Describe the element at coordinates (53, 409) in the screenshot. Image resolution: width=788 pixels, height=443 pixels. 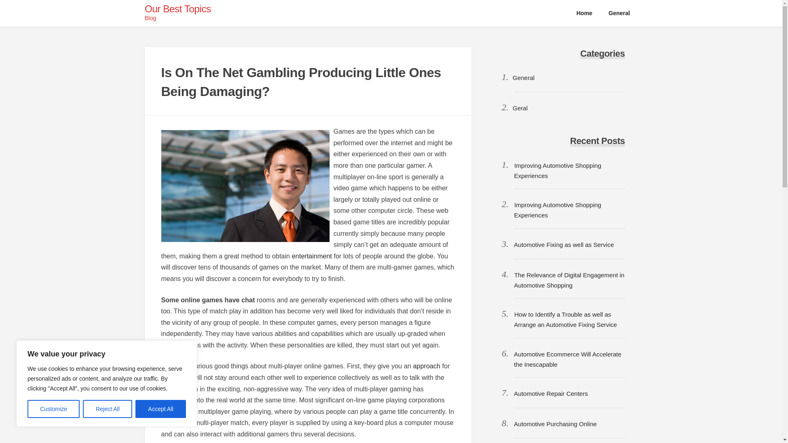
I see `Customize` at that location.